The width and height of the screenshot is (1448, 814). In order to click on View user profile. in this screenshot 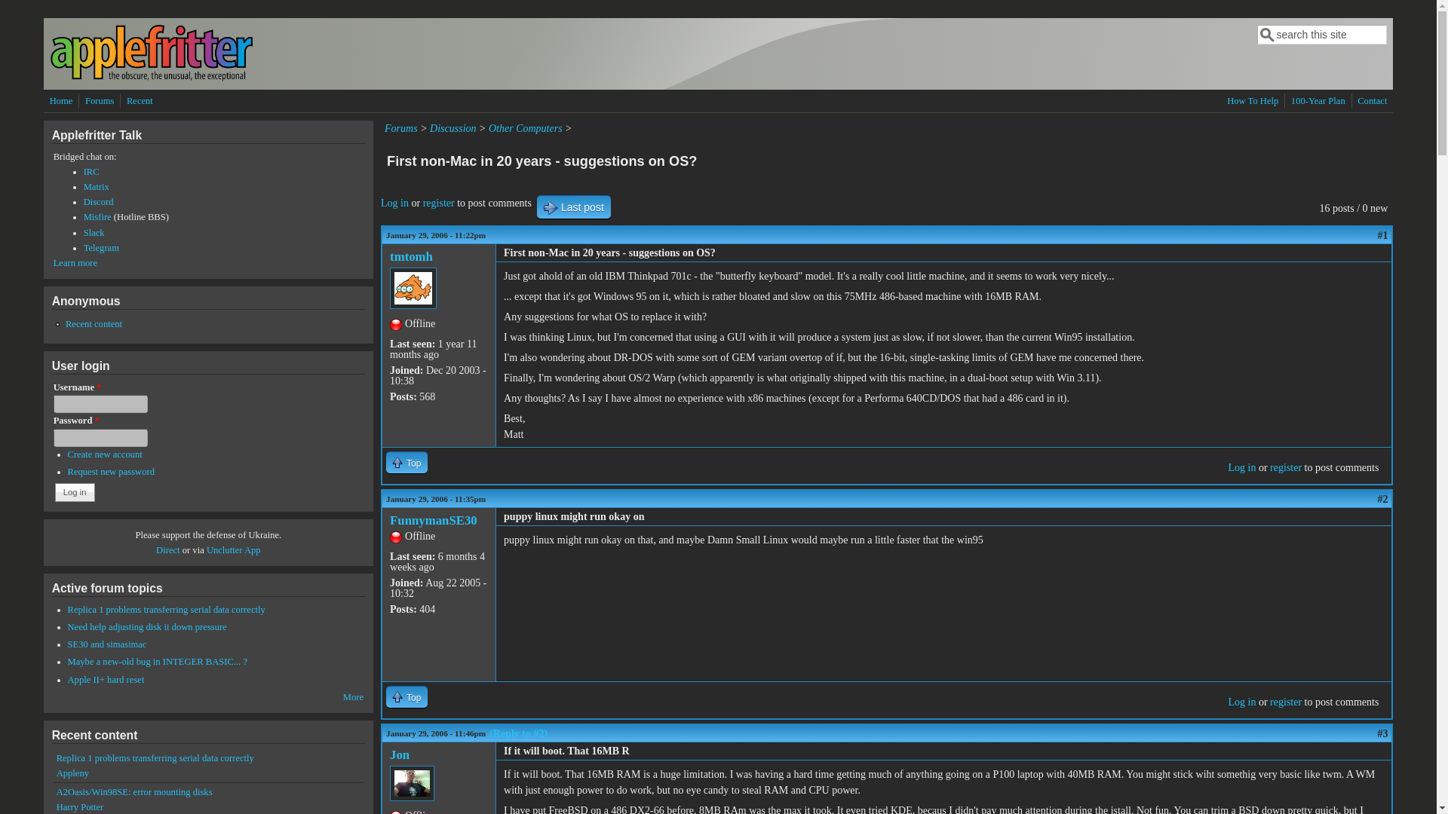, I will do `click(411, 256)`.